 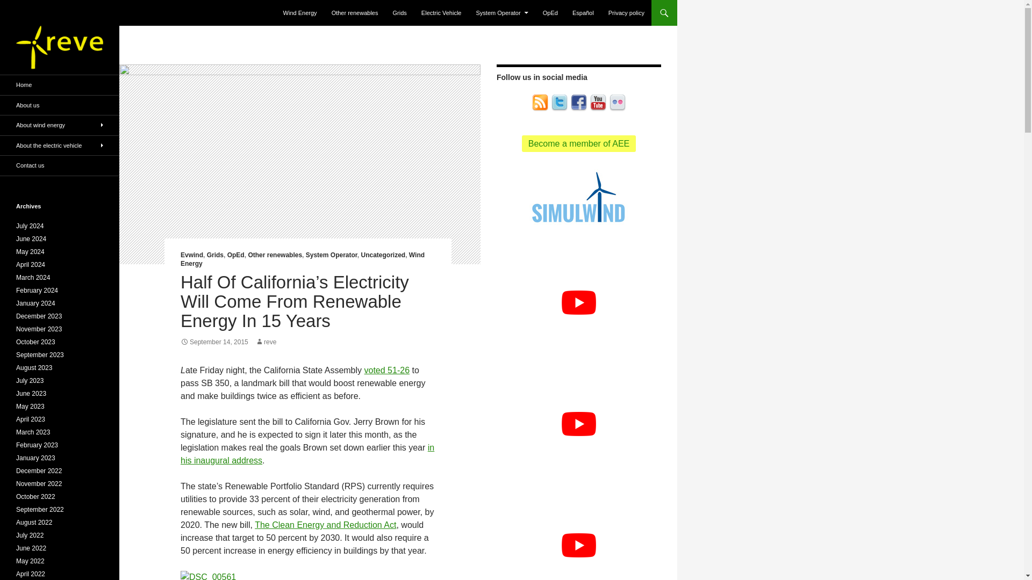 What do you see at coordinates (502, 13) in the screenshot?
I see `System Operator` at bounding box center [502, 13].